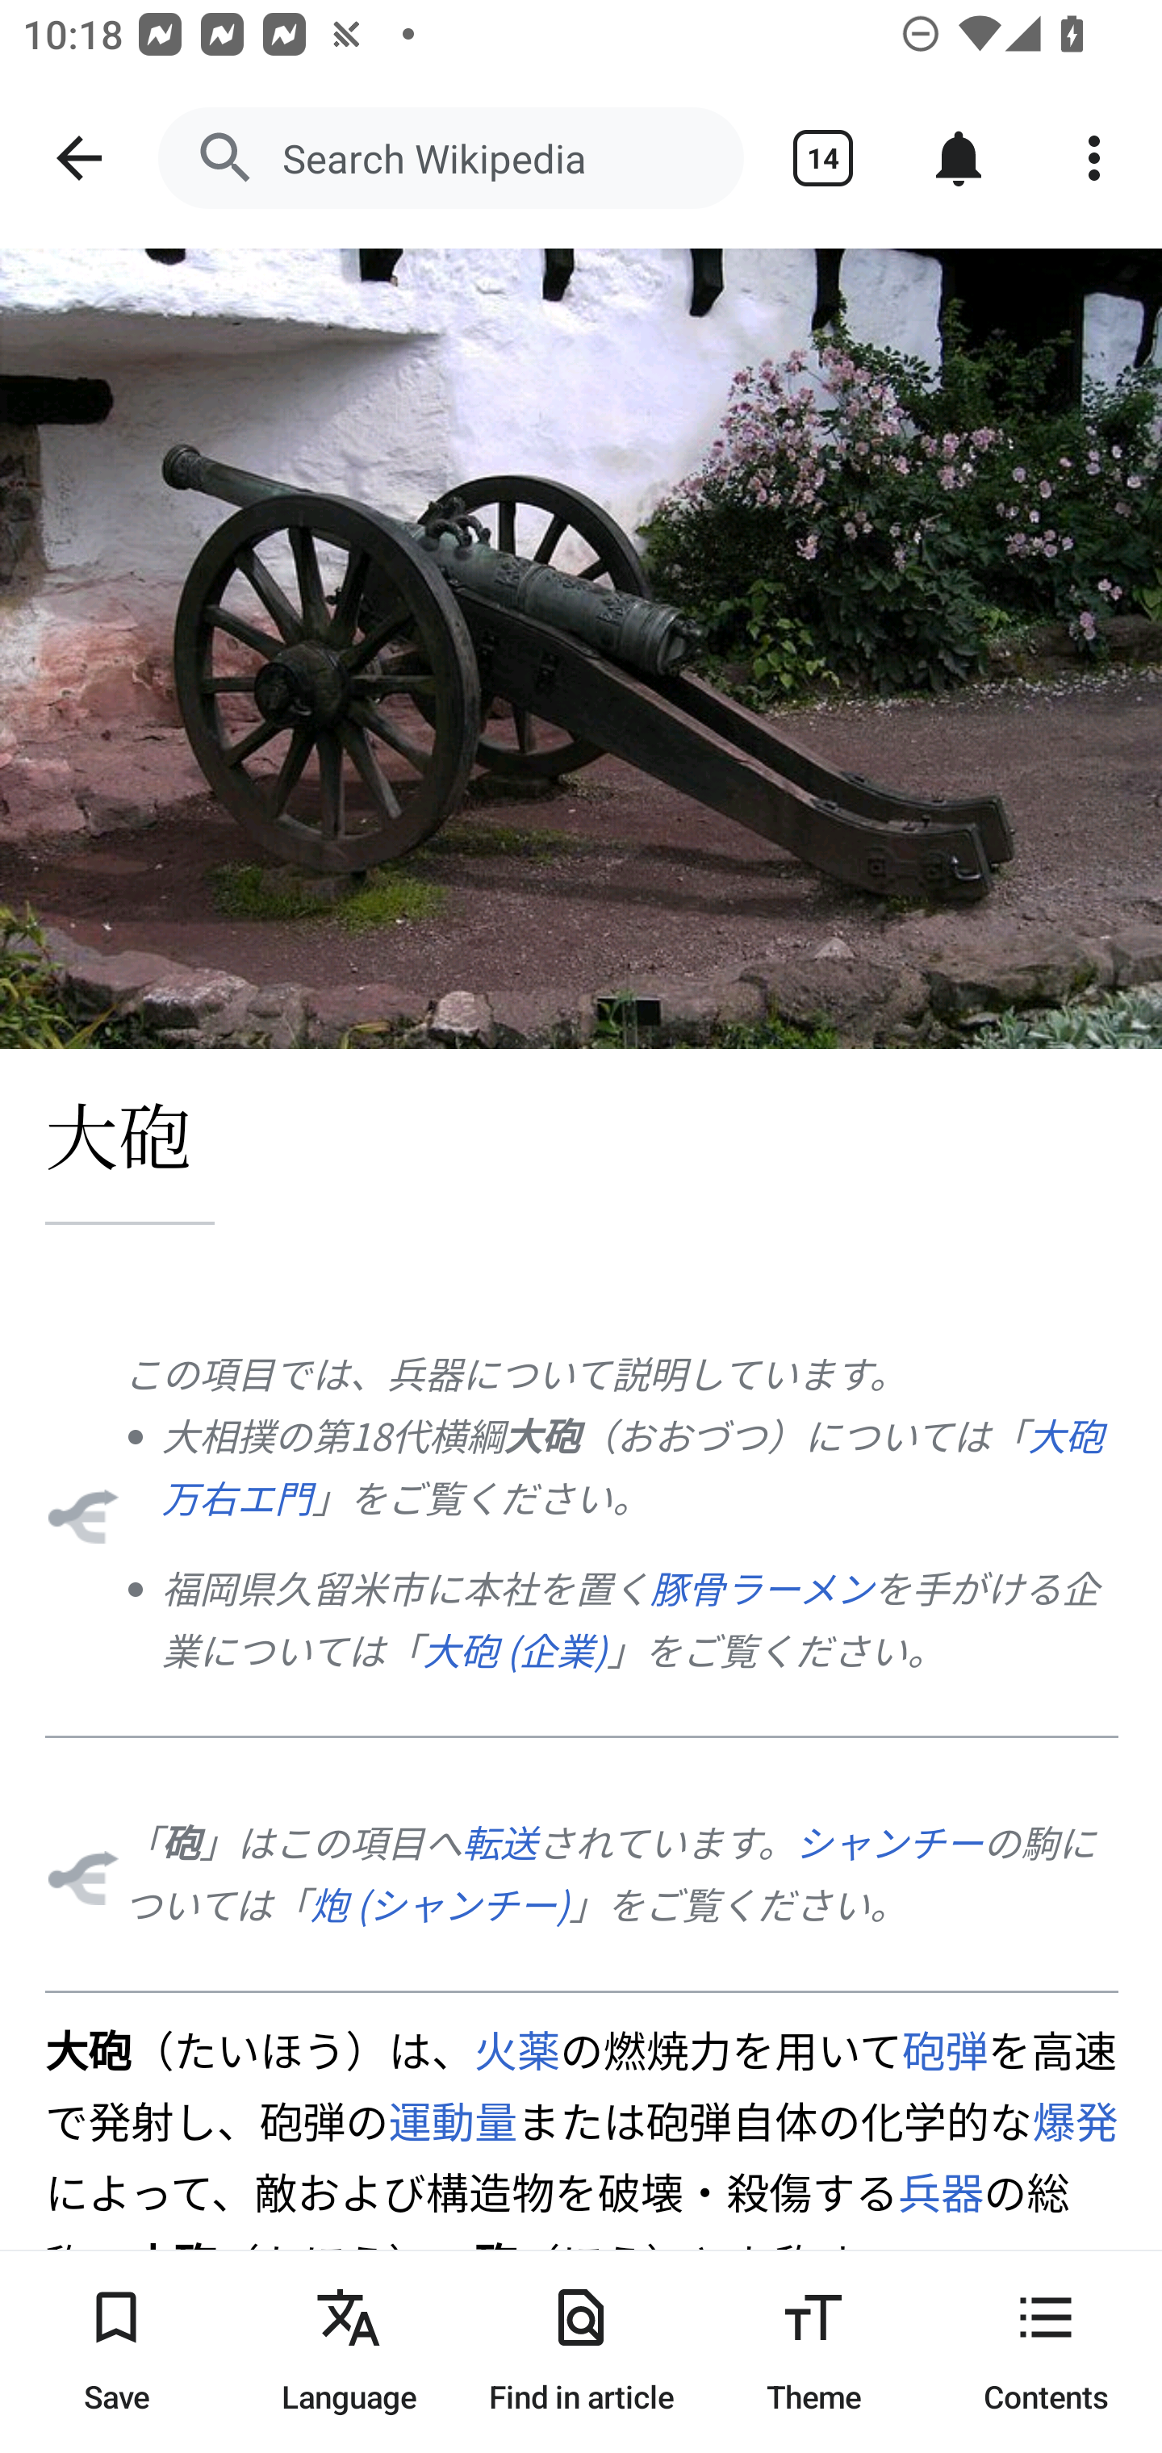  I want to click on Theme, so click(813, 2351).